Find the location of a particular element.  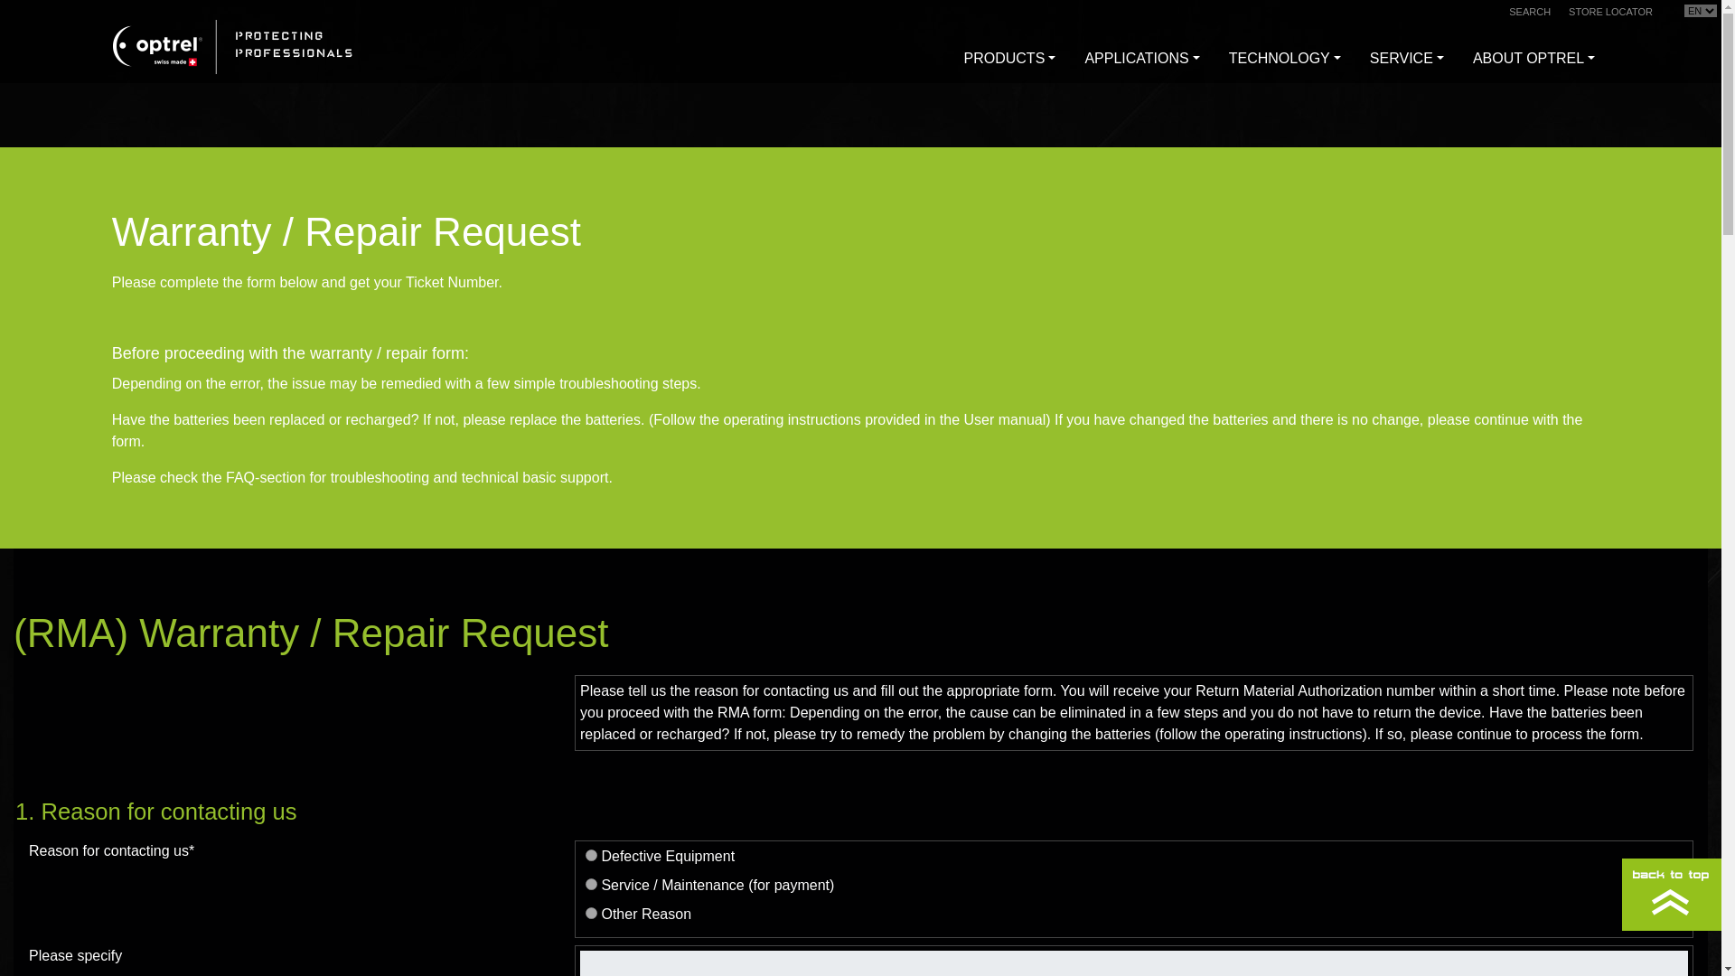

APPLICATIONS is located at coordinates (1141, 61).